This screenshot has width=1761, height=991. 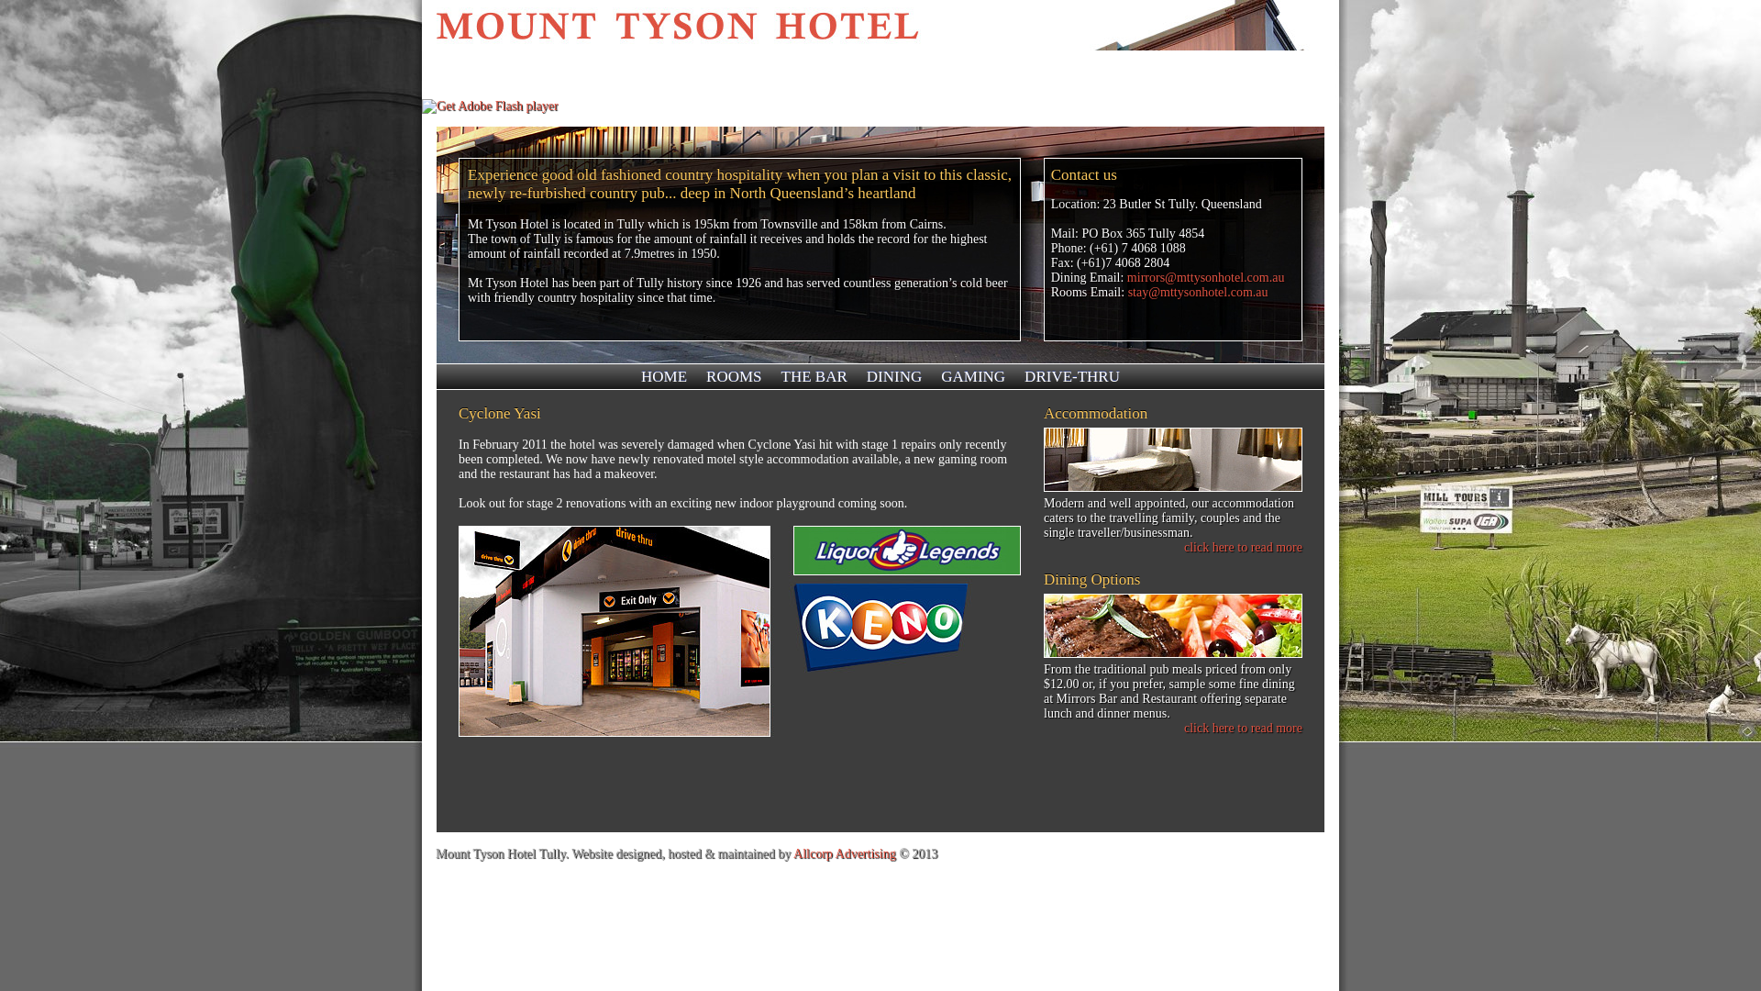 What do you see at coordinates (973, 376) in the screenshot?
I see `GAMING` at bounding box center [973, 376].